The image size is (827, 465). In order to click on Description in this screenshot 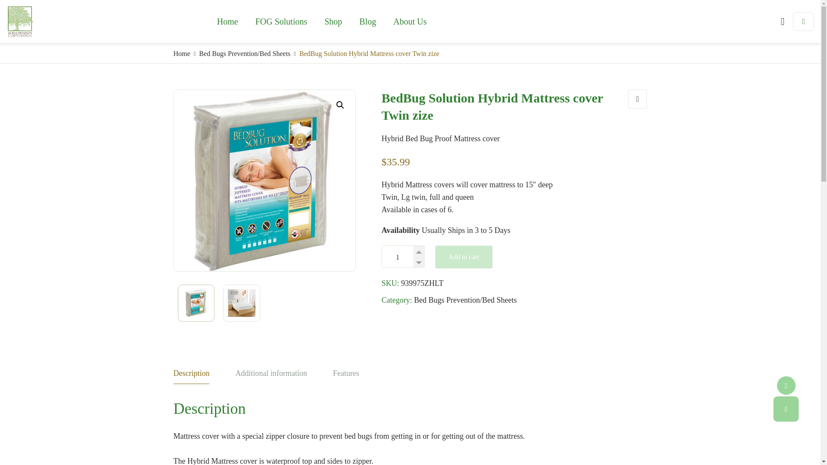, I will do `click(191, 375)`.